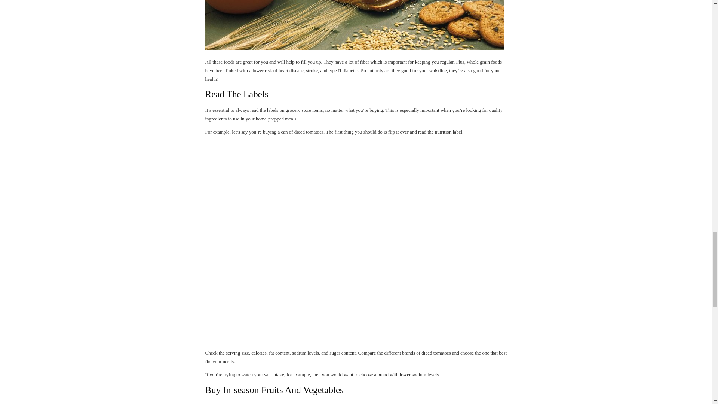  I want to click on How To Find Quality Groceries For Your Home-Prepped Meals, so click(354, 25).